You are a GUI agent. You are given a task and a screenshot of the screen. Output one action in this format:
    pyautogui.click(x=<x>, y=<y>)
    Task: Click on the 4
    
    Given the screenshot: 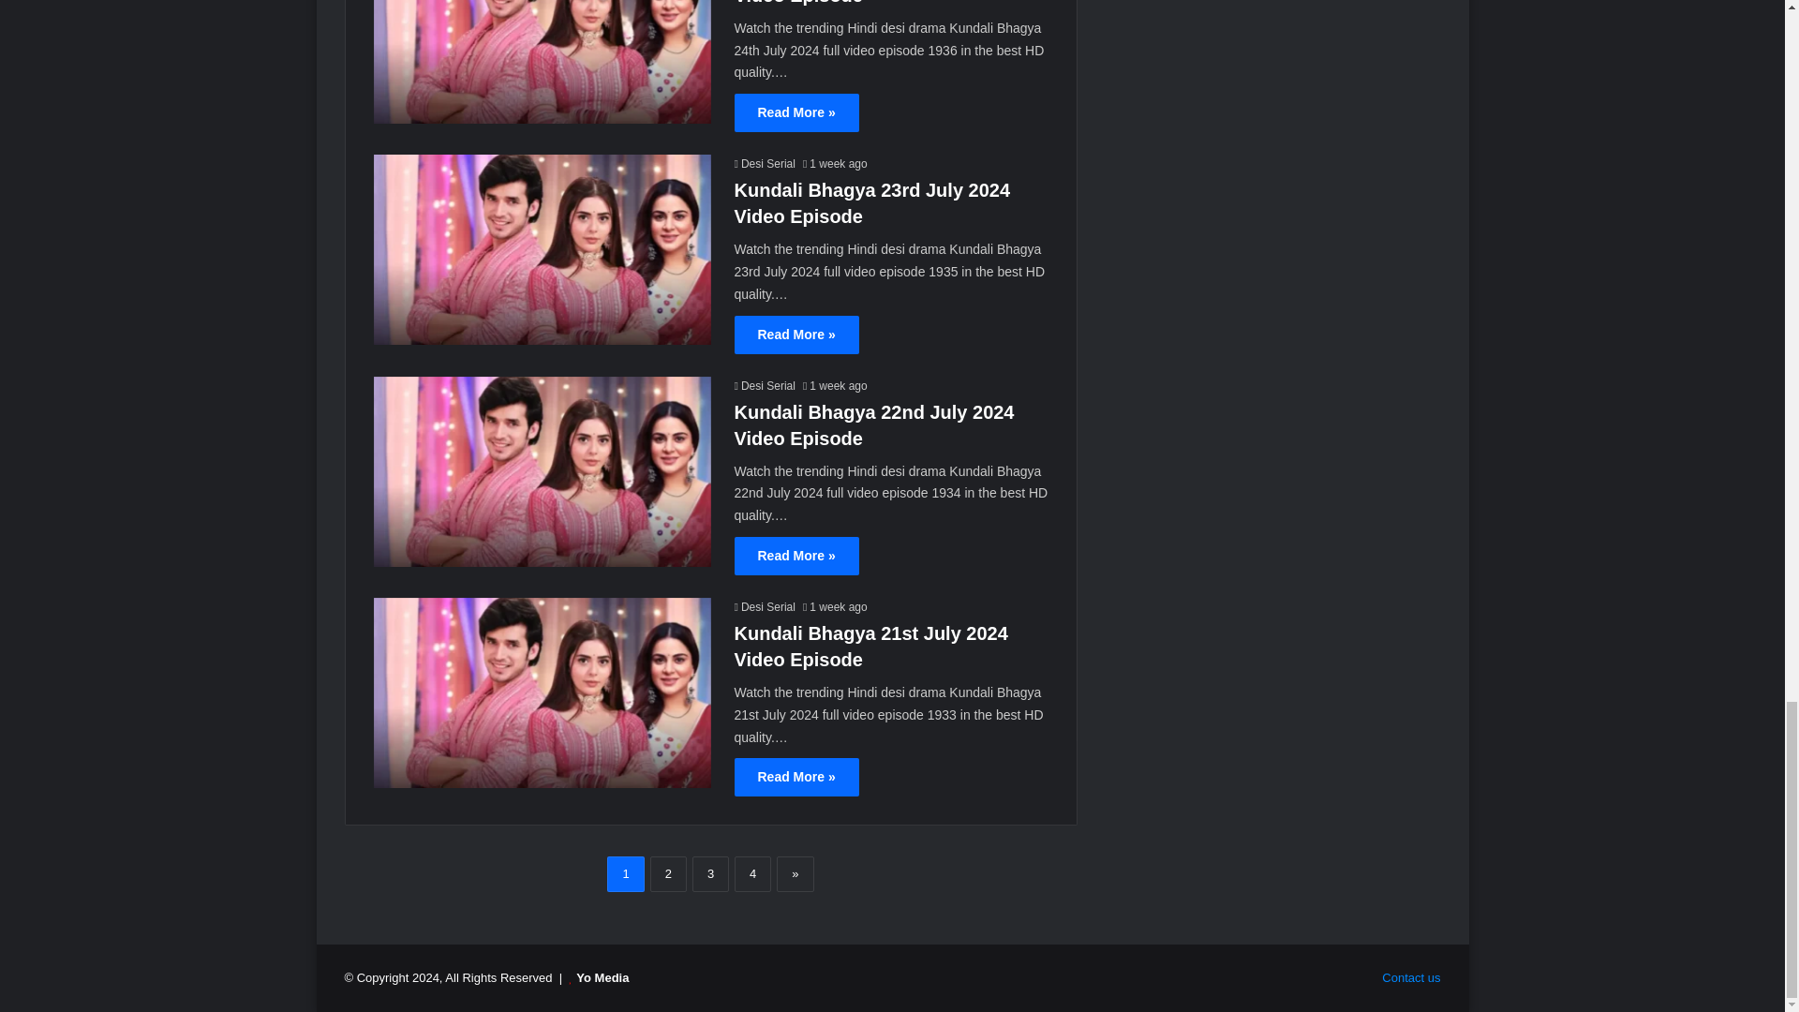 What is the action you would take?
    pyautogui.click(x=752, y=873)
    